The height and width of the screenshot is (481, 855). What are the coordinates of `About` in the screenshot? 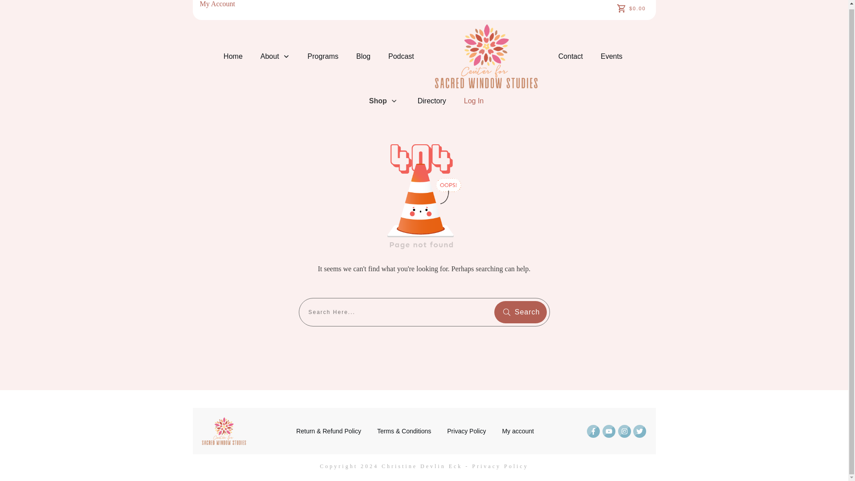 It's located at (275, 56).